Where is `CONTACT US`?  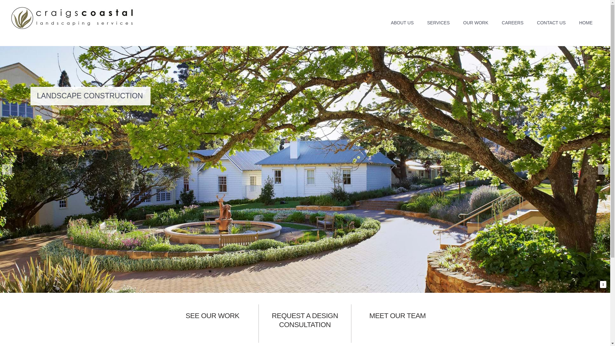
CONTACT US is located at coordinates (551, 23).